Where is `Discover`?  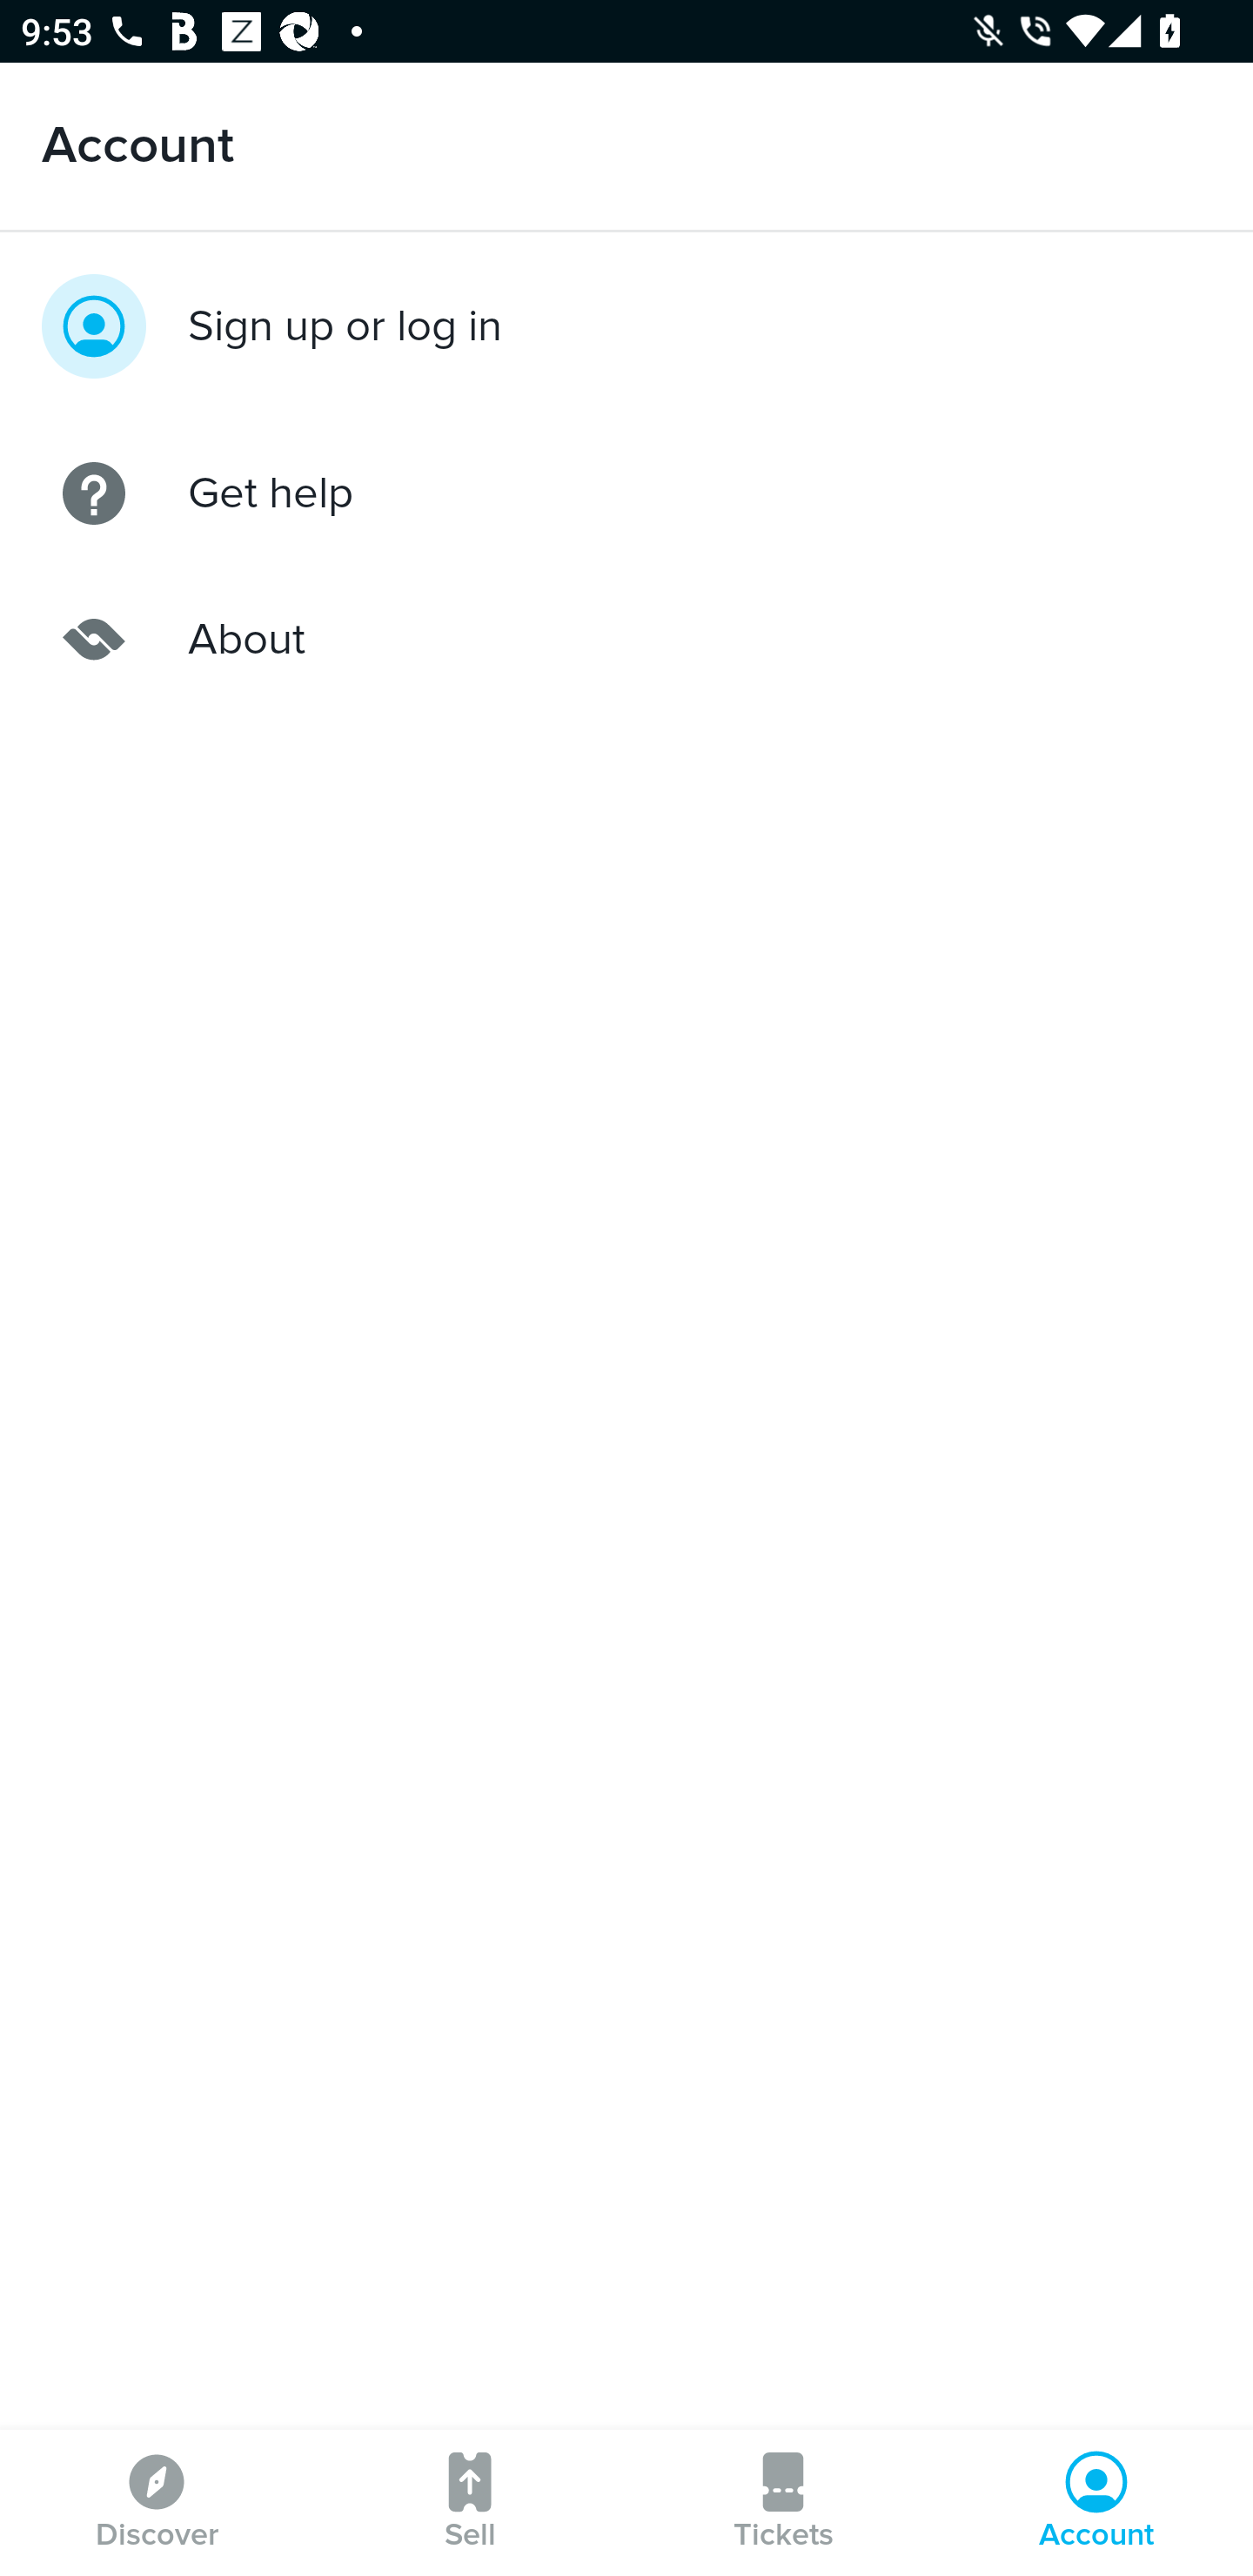 Discover is located at coordinates (157, 2503).